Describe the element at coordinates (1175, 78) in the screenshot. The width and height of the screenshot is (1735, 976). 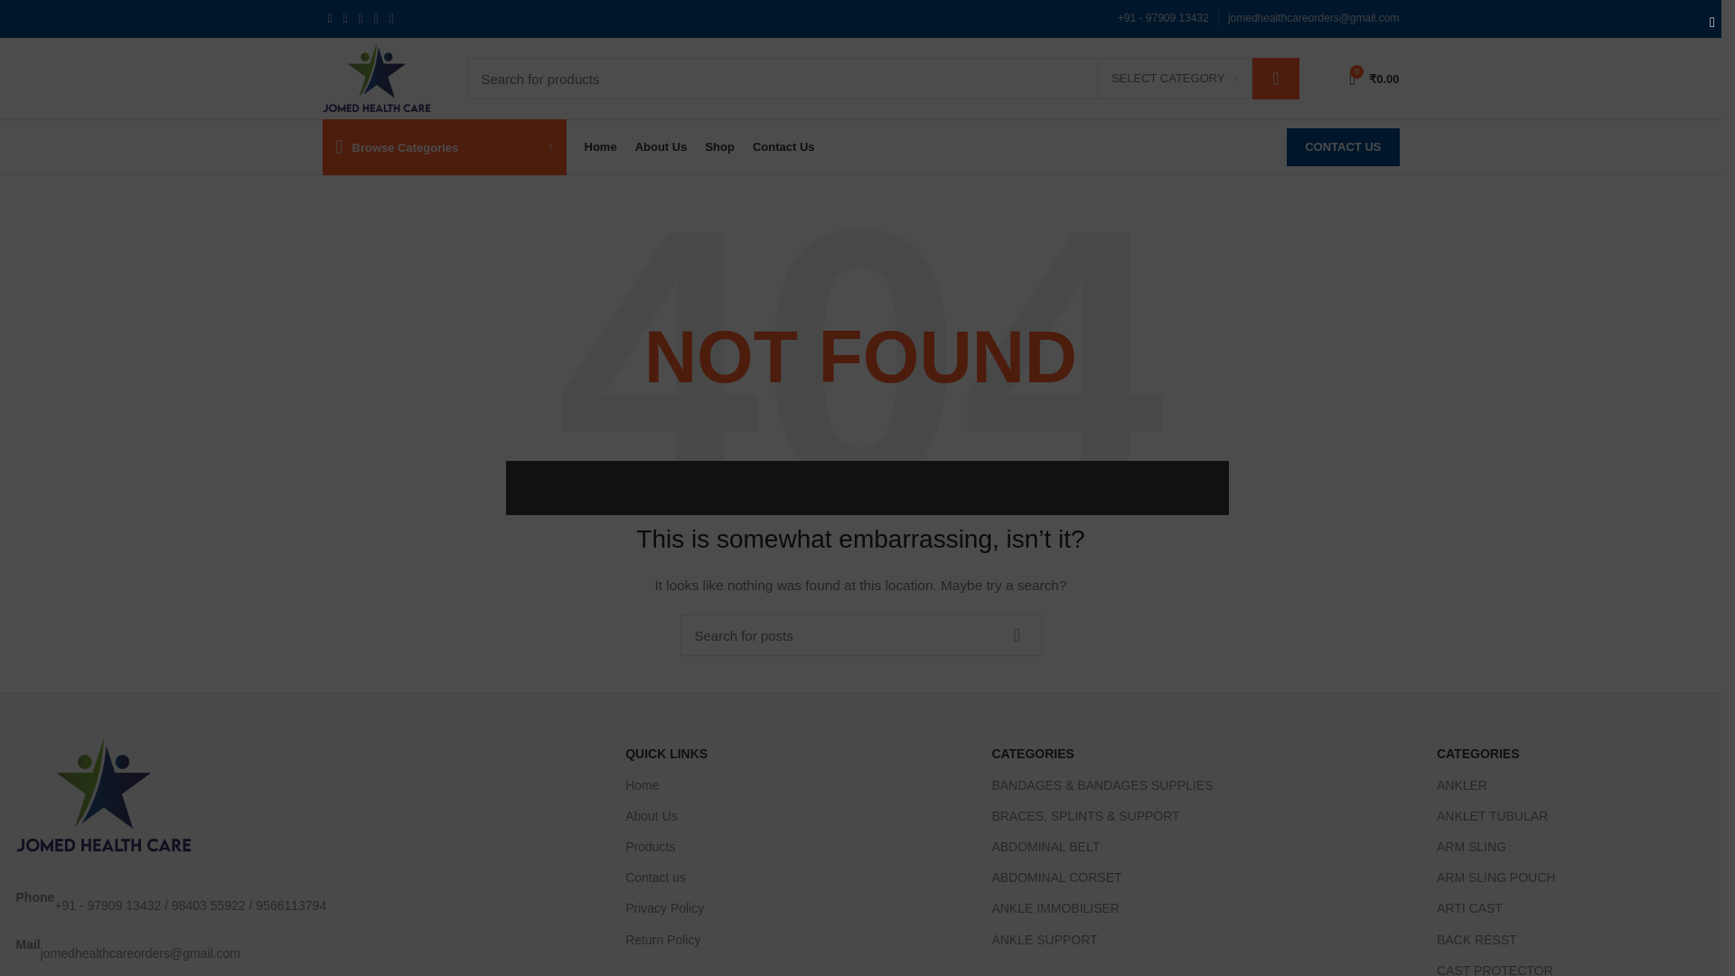
I see `SELECT CATEGORY` at that location.